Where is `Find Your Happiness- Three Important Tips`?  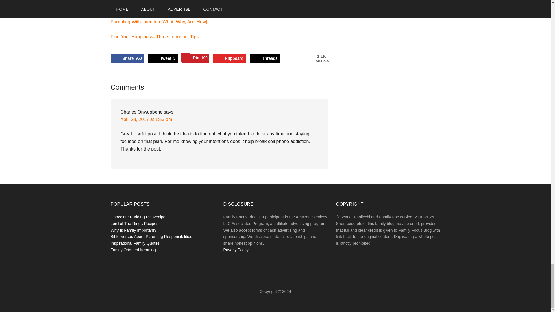 Find Your Happiness- Three Important Tips is located at coordinates (230, 58).